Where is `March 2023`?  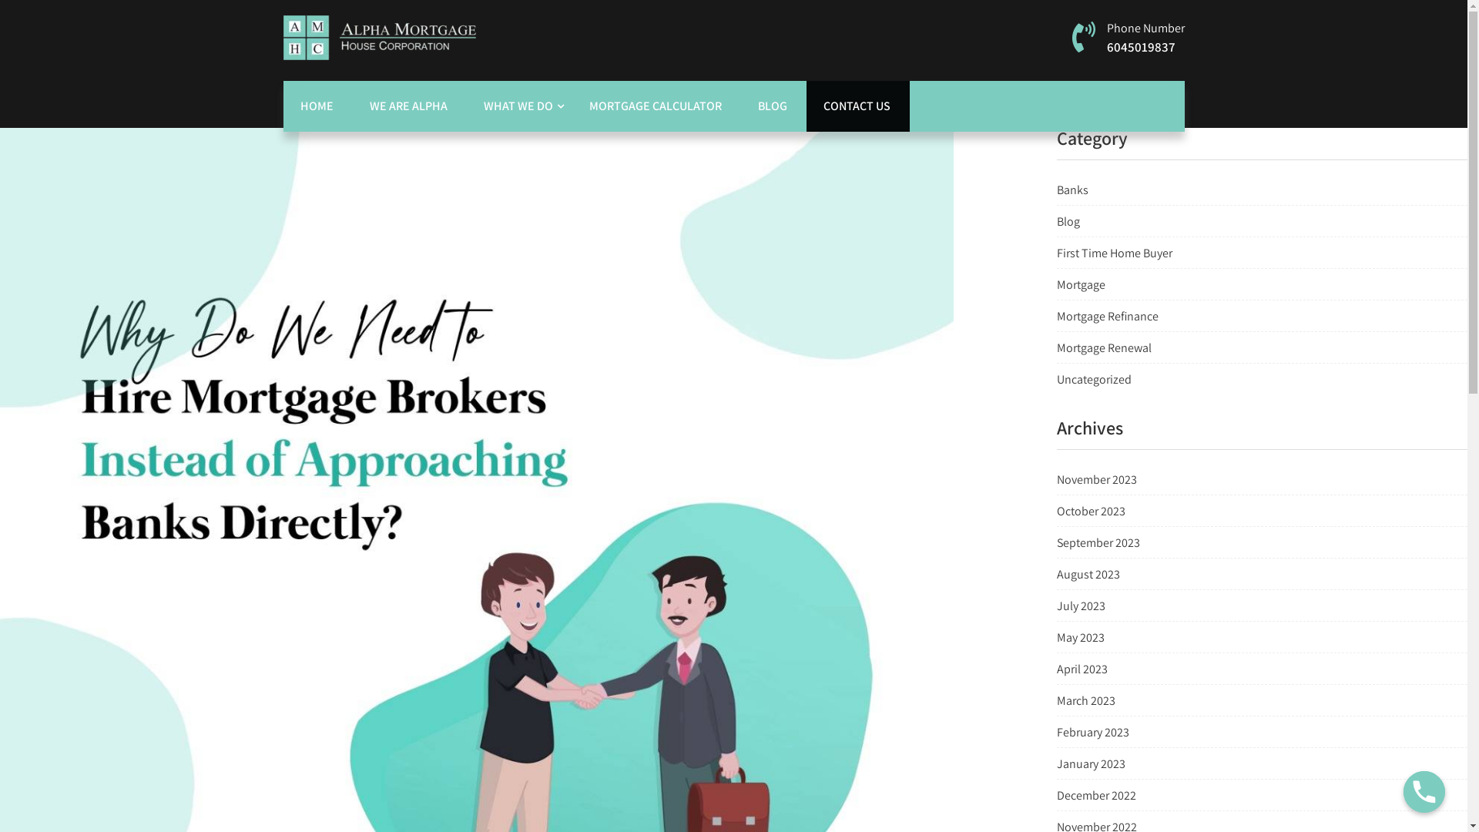
March 2023 is located at coordinates (1086, 701).